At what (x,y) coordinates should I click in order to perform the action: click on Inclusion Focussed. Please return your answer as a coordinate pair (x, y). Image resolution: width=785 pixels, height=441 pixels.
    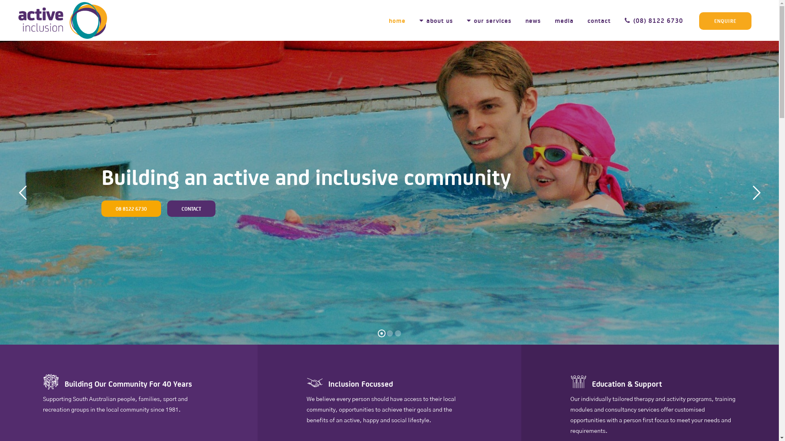
    Looking at the image, I should click on (361, 383).